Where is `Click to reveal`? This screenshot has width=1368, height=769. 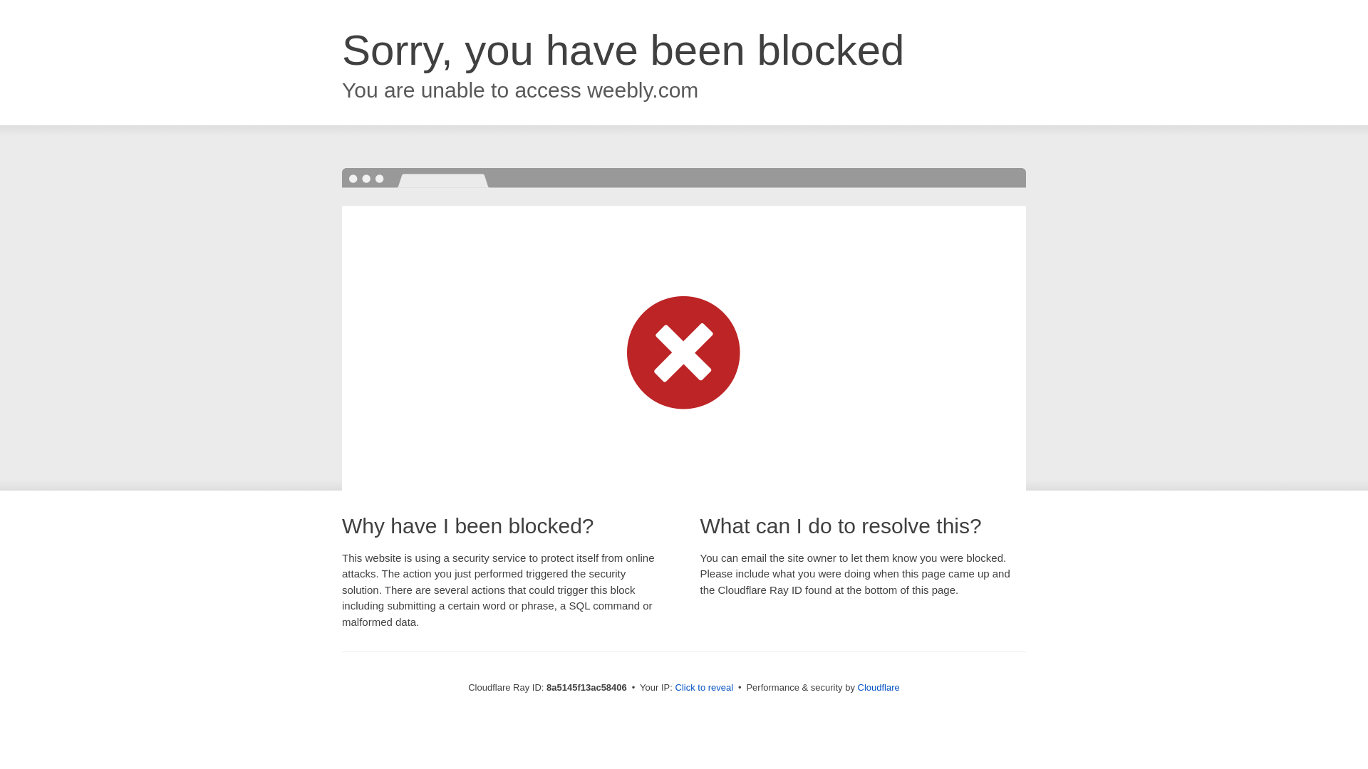
Click to reveal is located at coordinates (704, 688).